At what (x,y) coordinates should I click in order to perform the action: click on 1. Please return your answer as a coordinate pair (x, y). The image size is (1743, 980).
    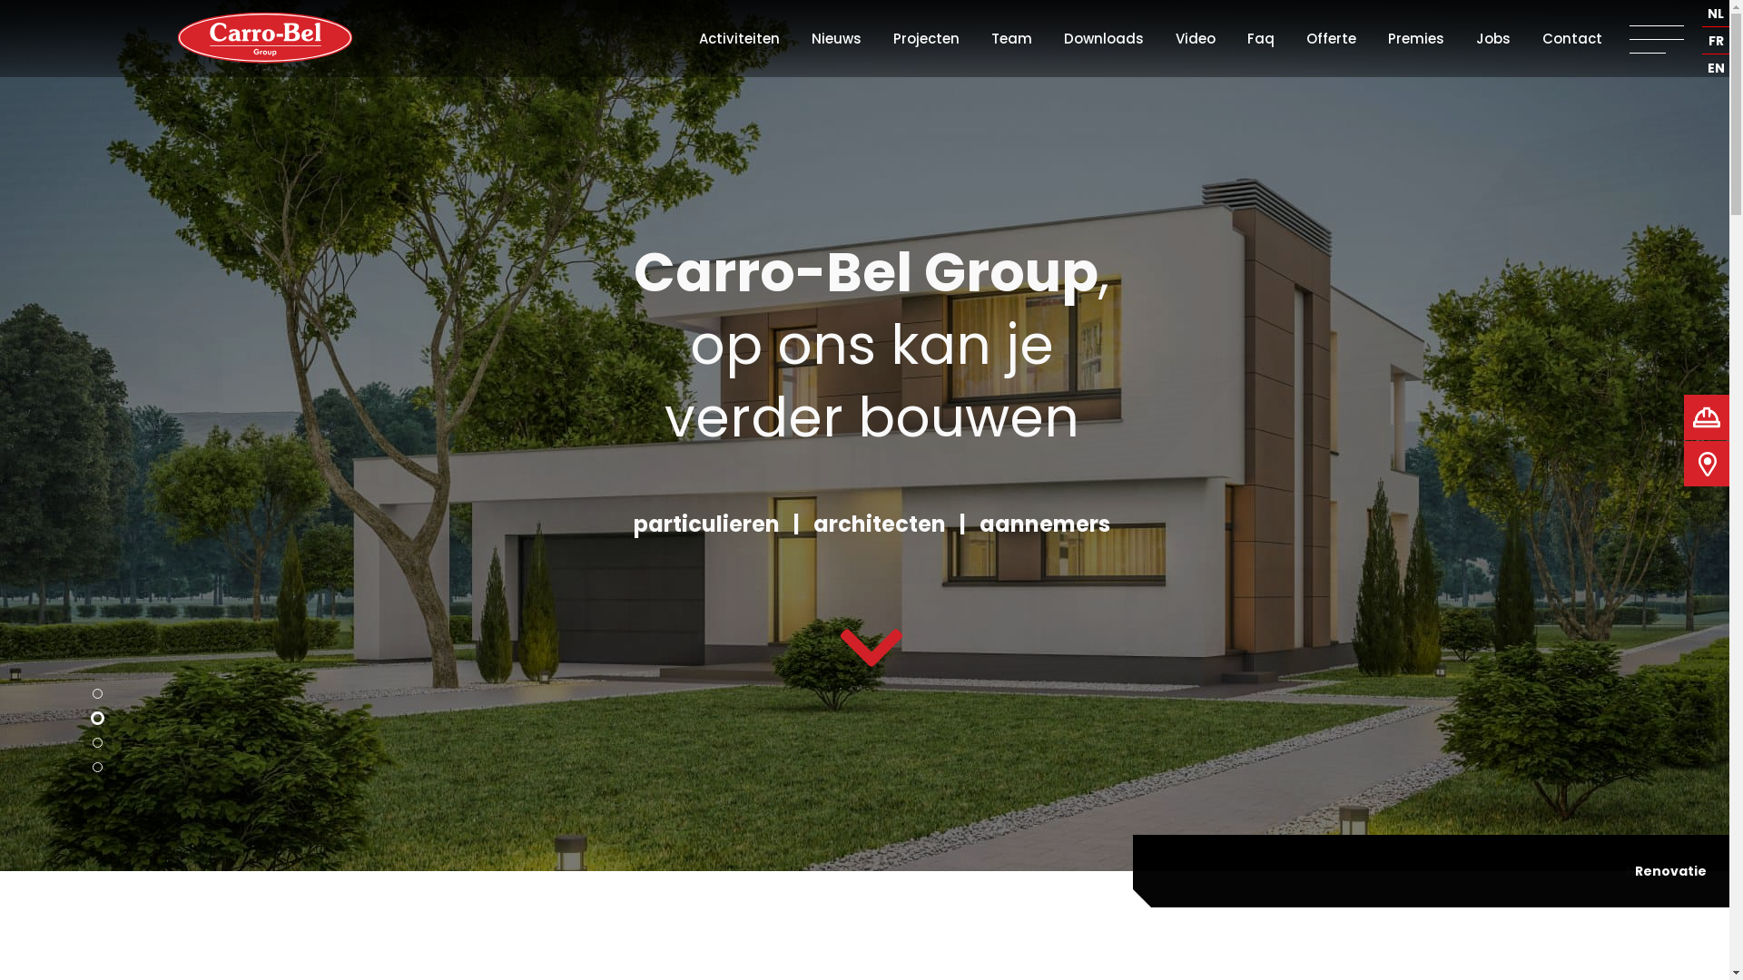
    Looking at the image, I should click on (98, 693).